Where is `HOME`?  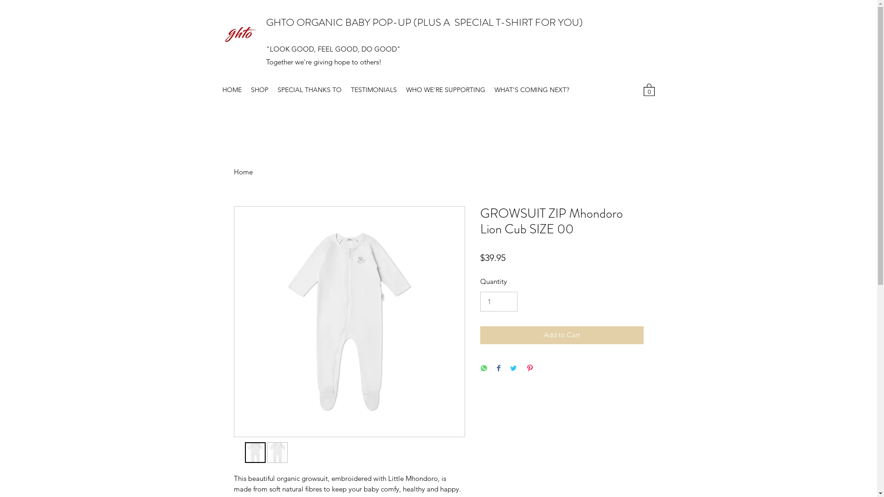
HOME is located at coordinates (232, 90).